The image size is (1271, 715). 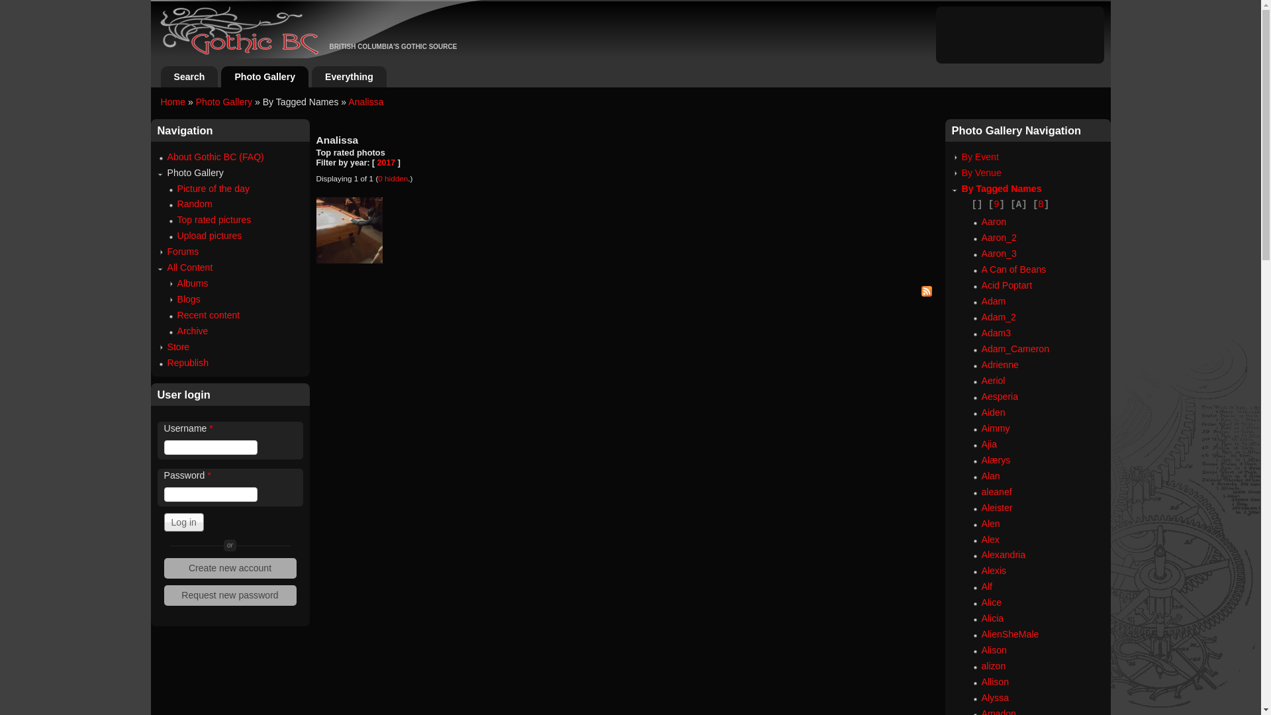 I want to click on Alexandria, so click(x=1004, y=555).